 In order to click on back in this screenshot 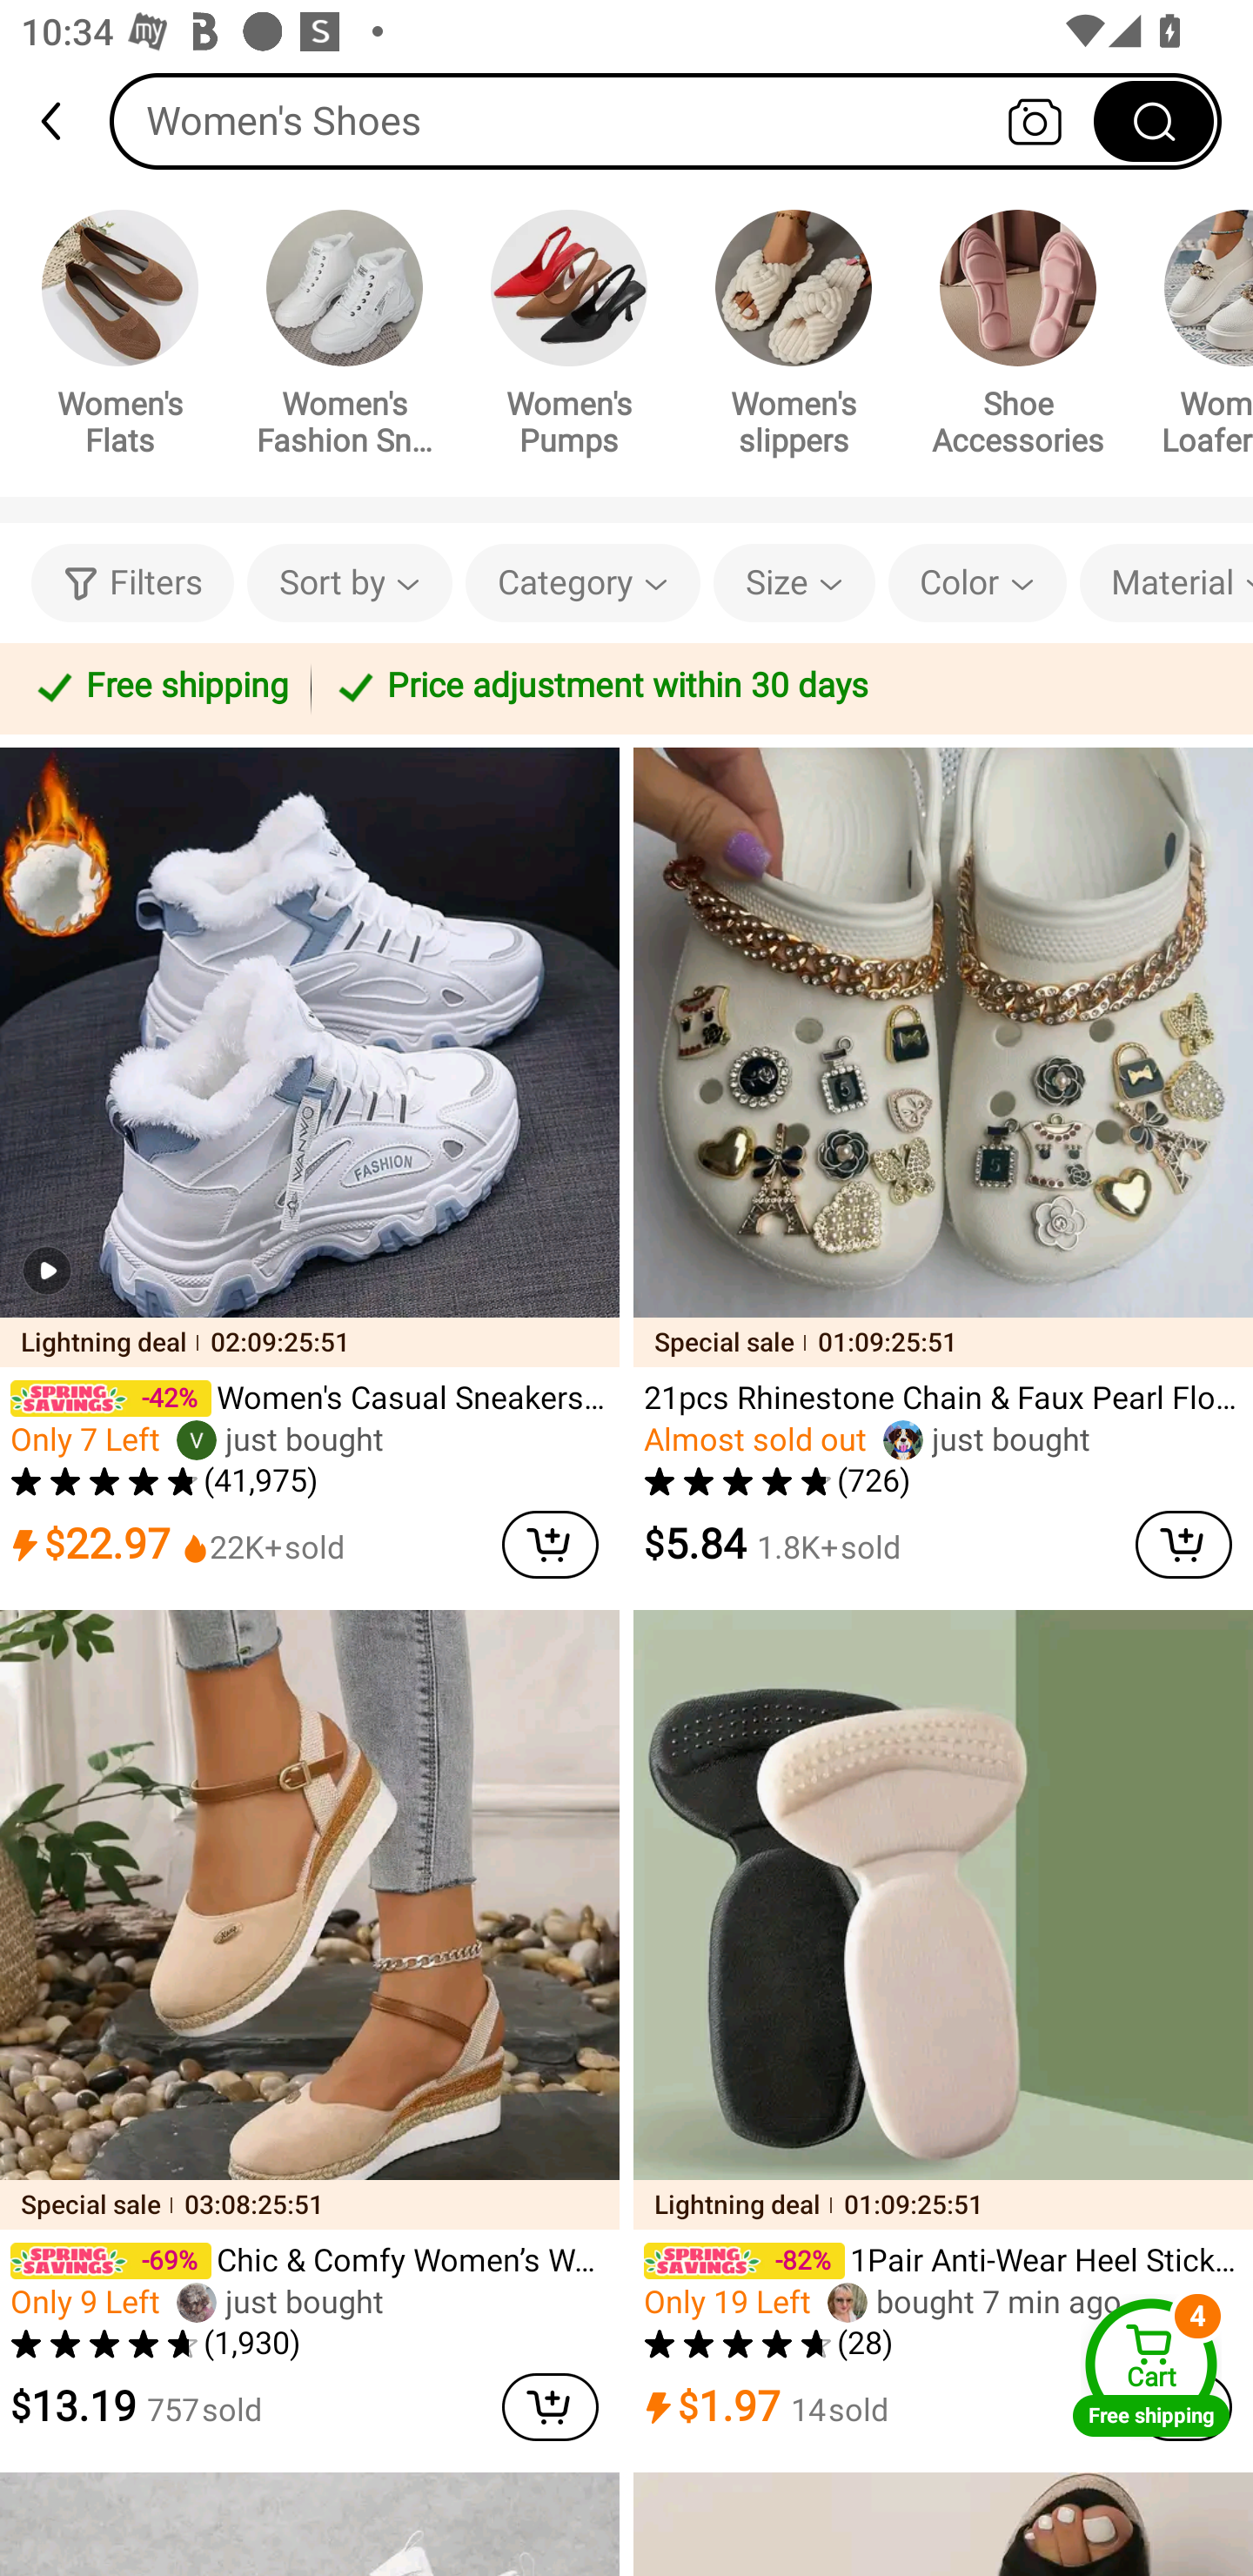, I will do `click(64, 121)`.